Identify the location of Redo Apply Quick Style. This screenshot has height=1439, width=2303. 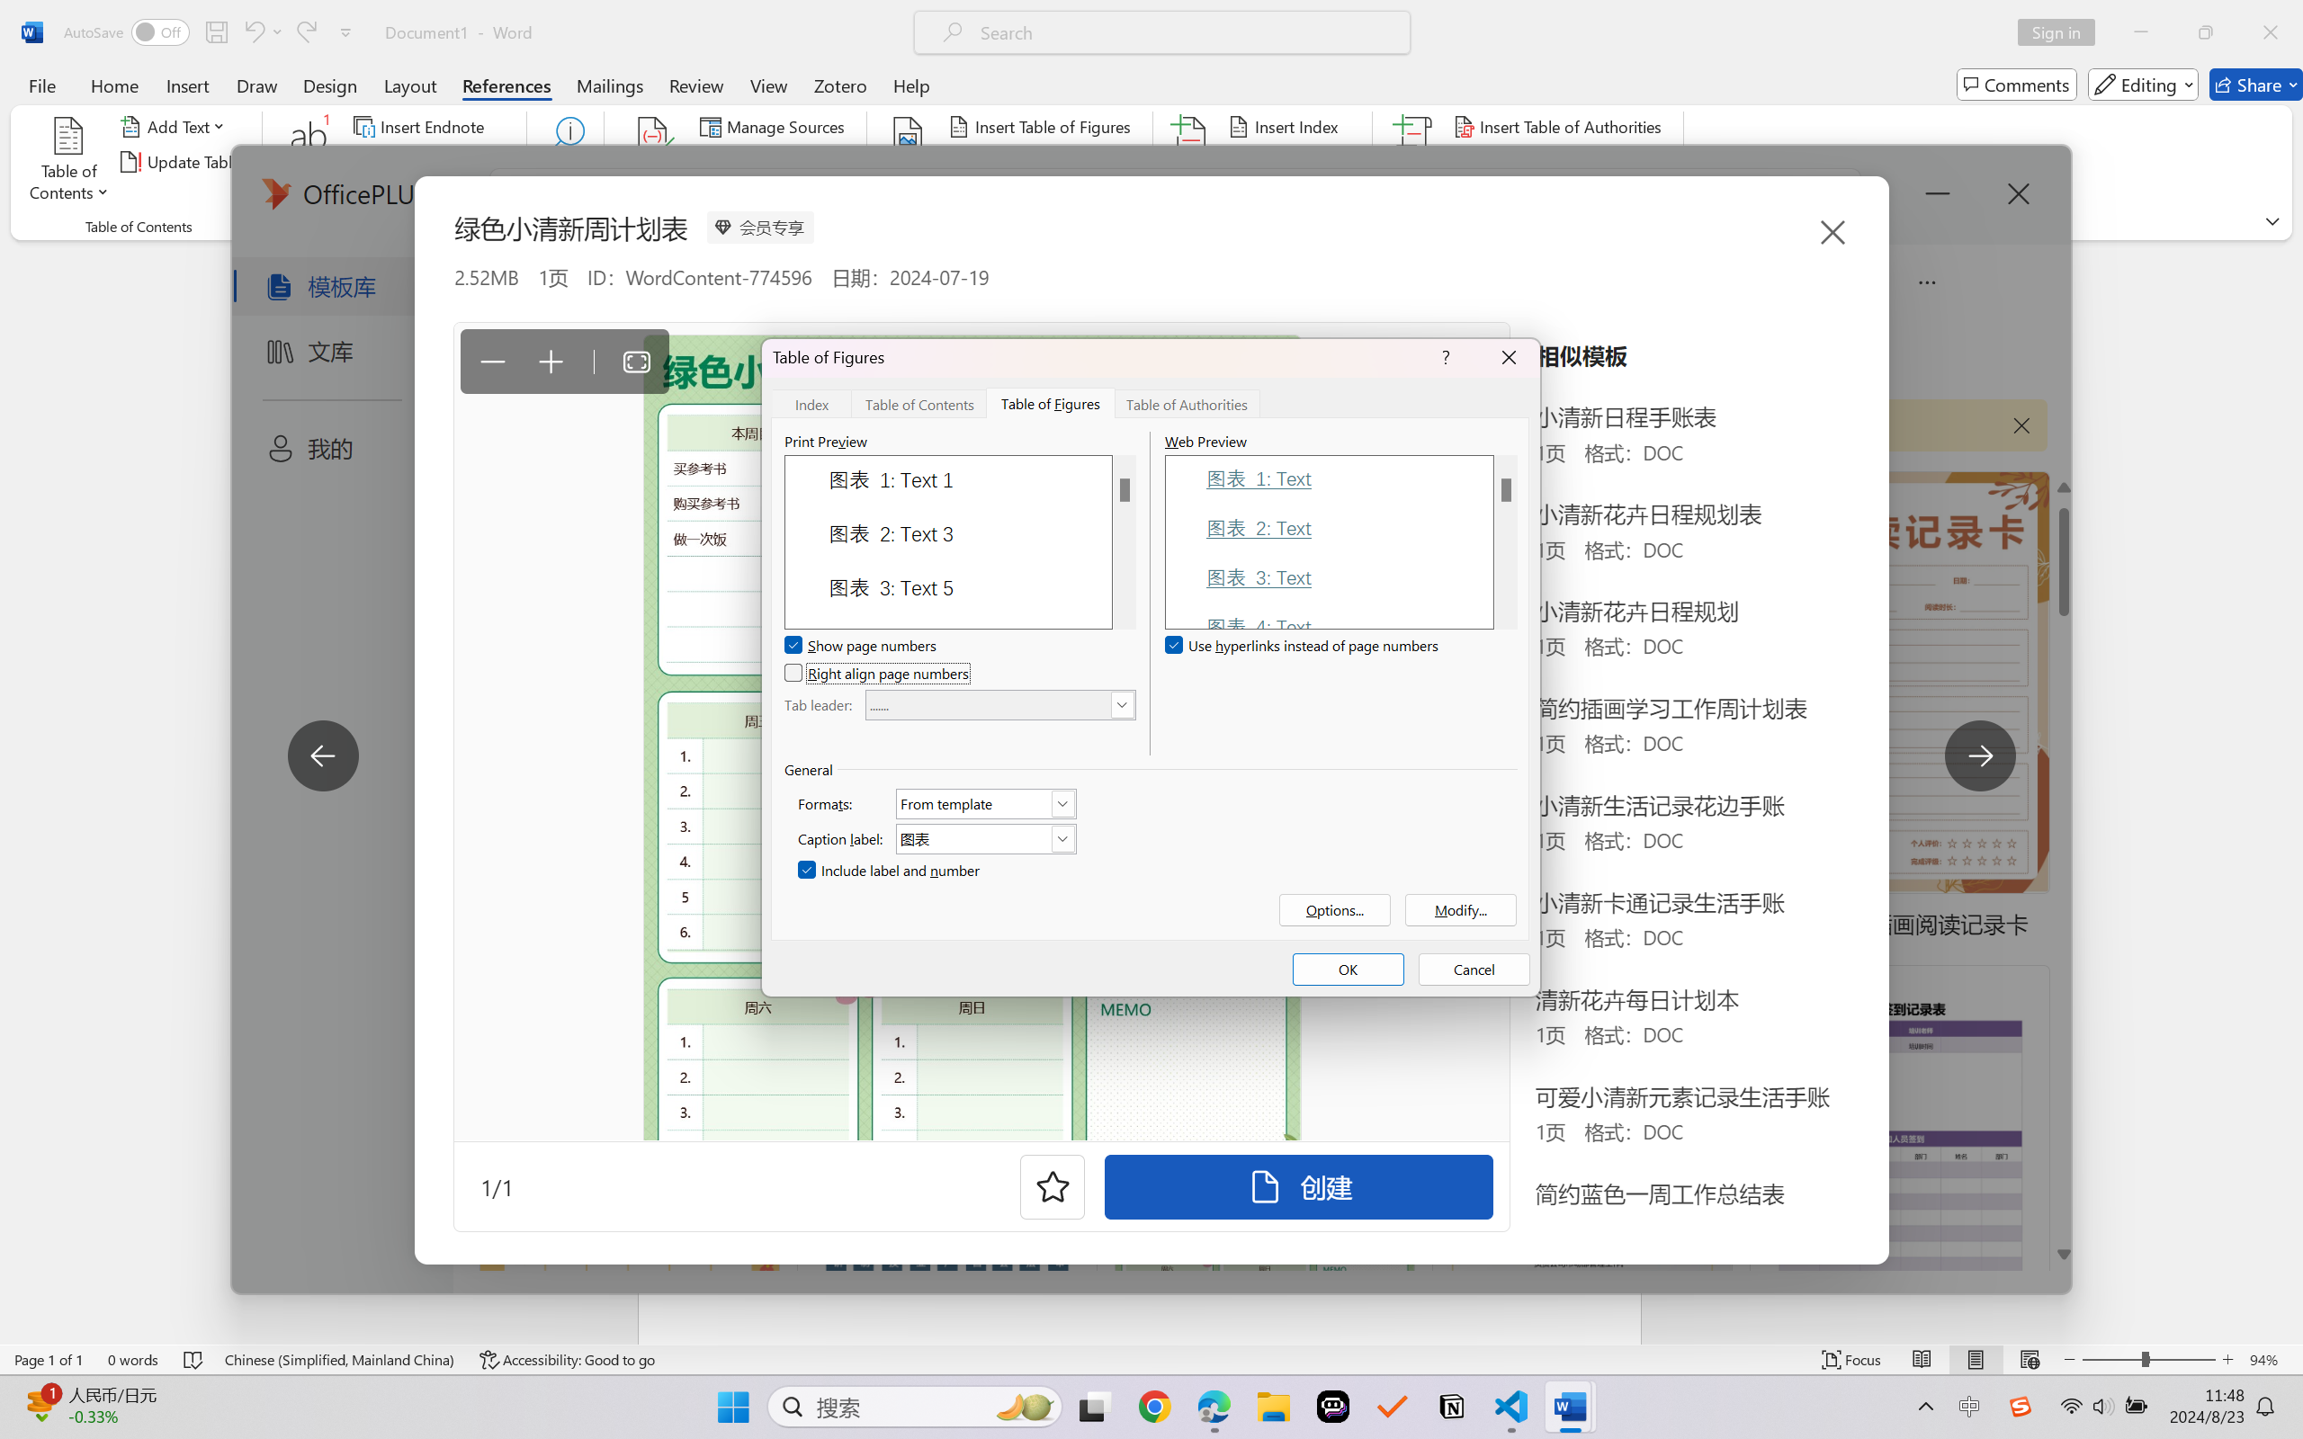
(306, 32).